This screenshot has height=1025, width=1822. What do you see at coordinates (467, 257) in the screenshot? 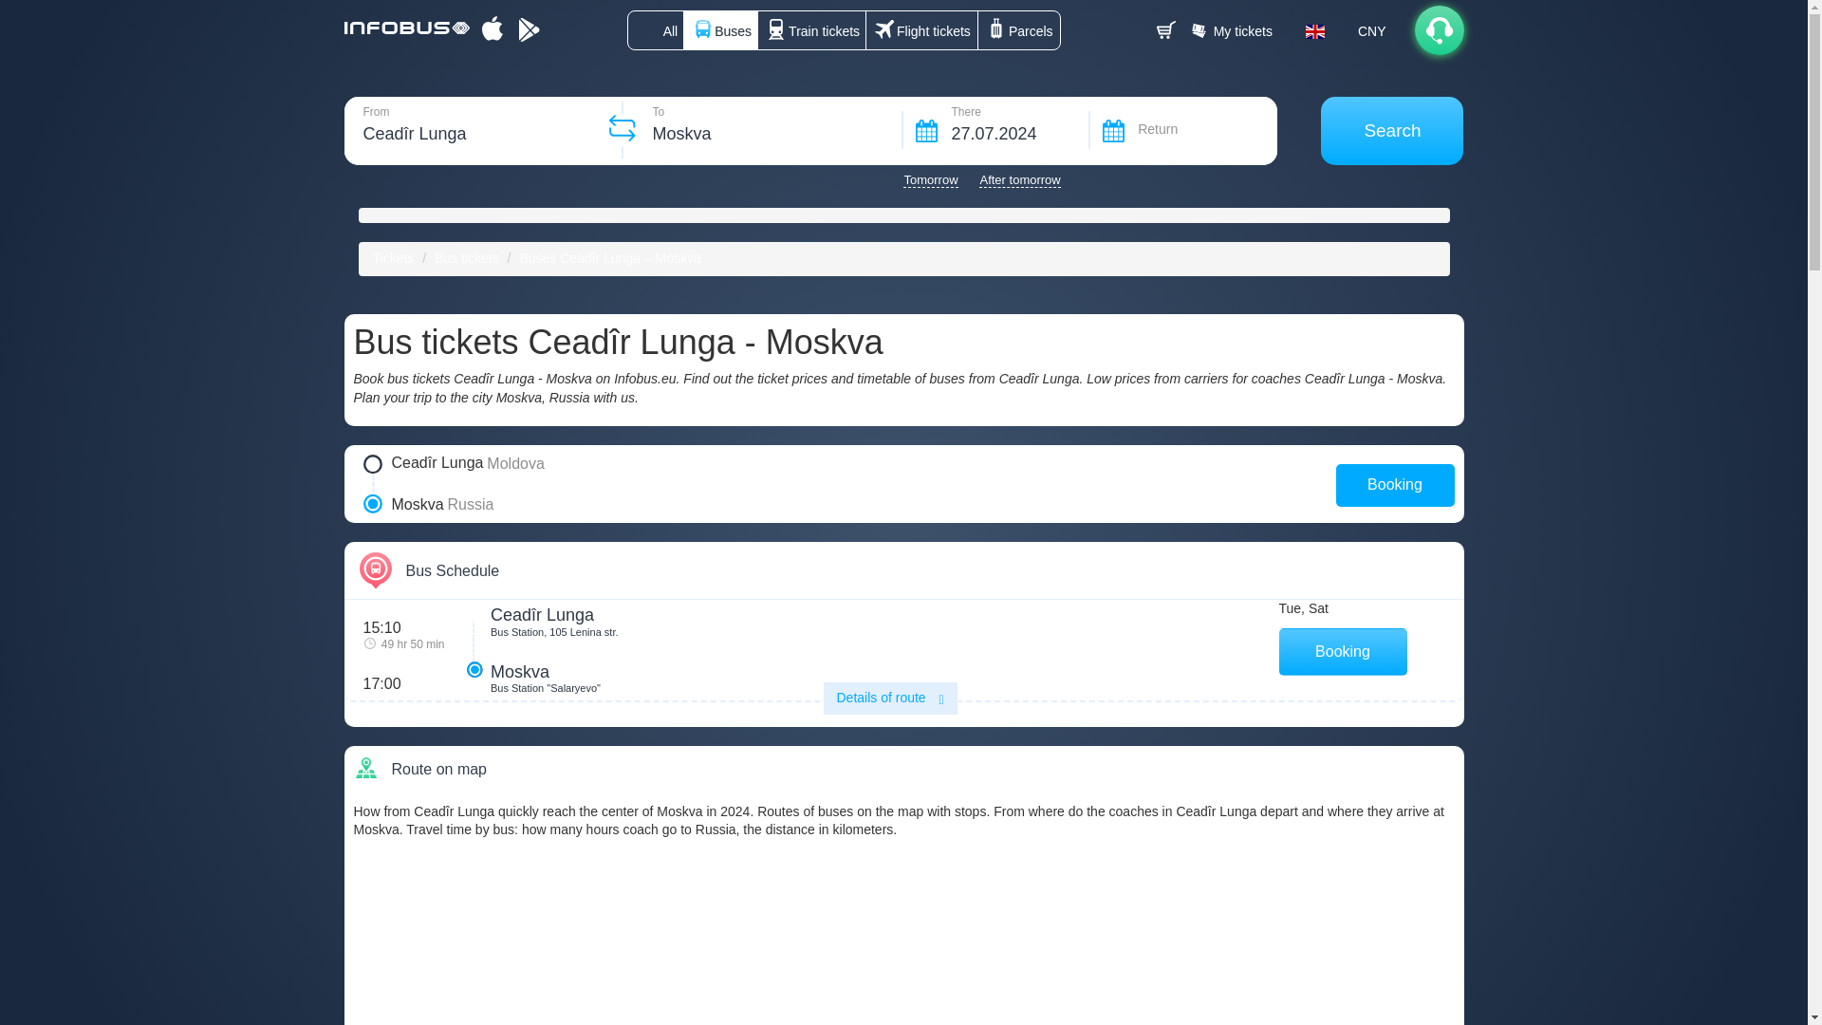
I see `Bus tickets` at bounding box center [467, 257].